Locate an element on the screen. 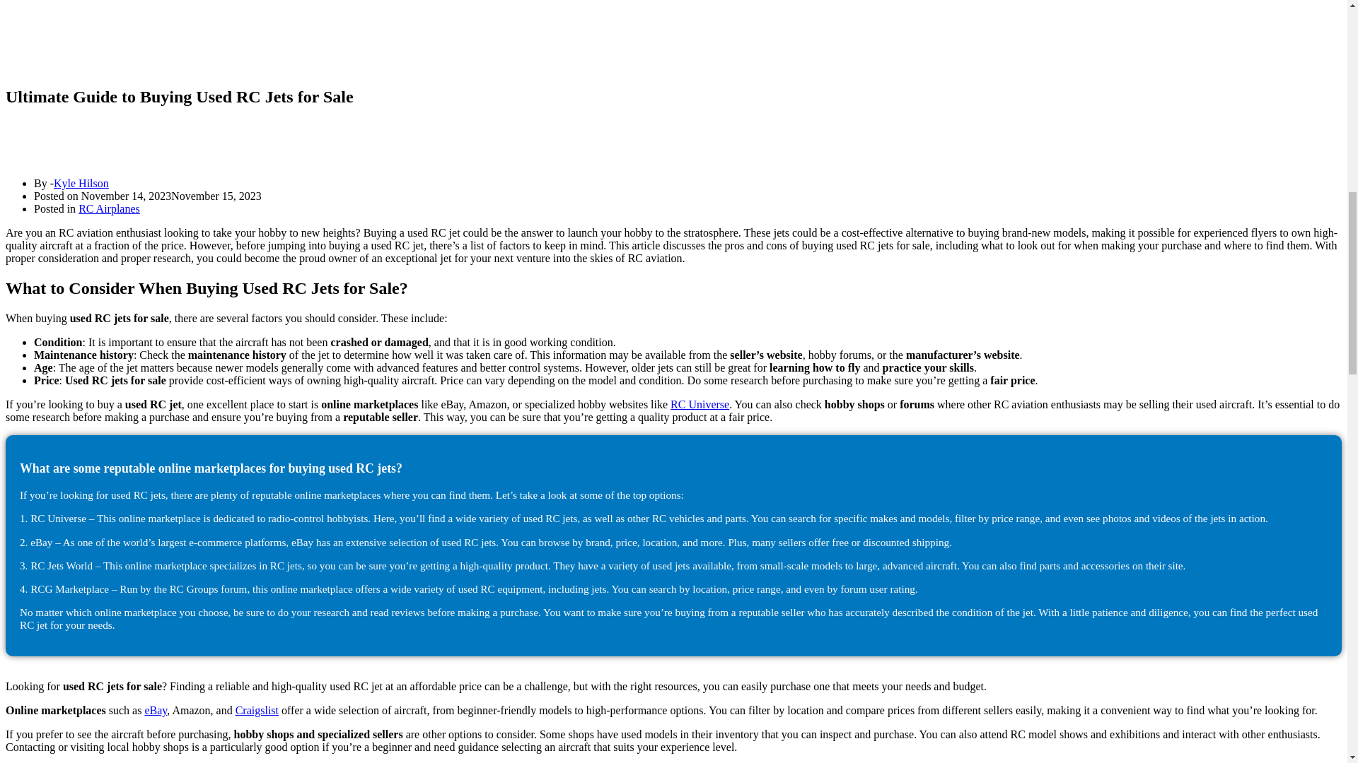  RC Airplanes is located at coordinates (109, 208).